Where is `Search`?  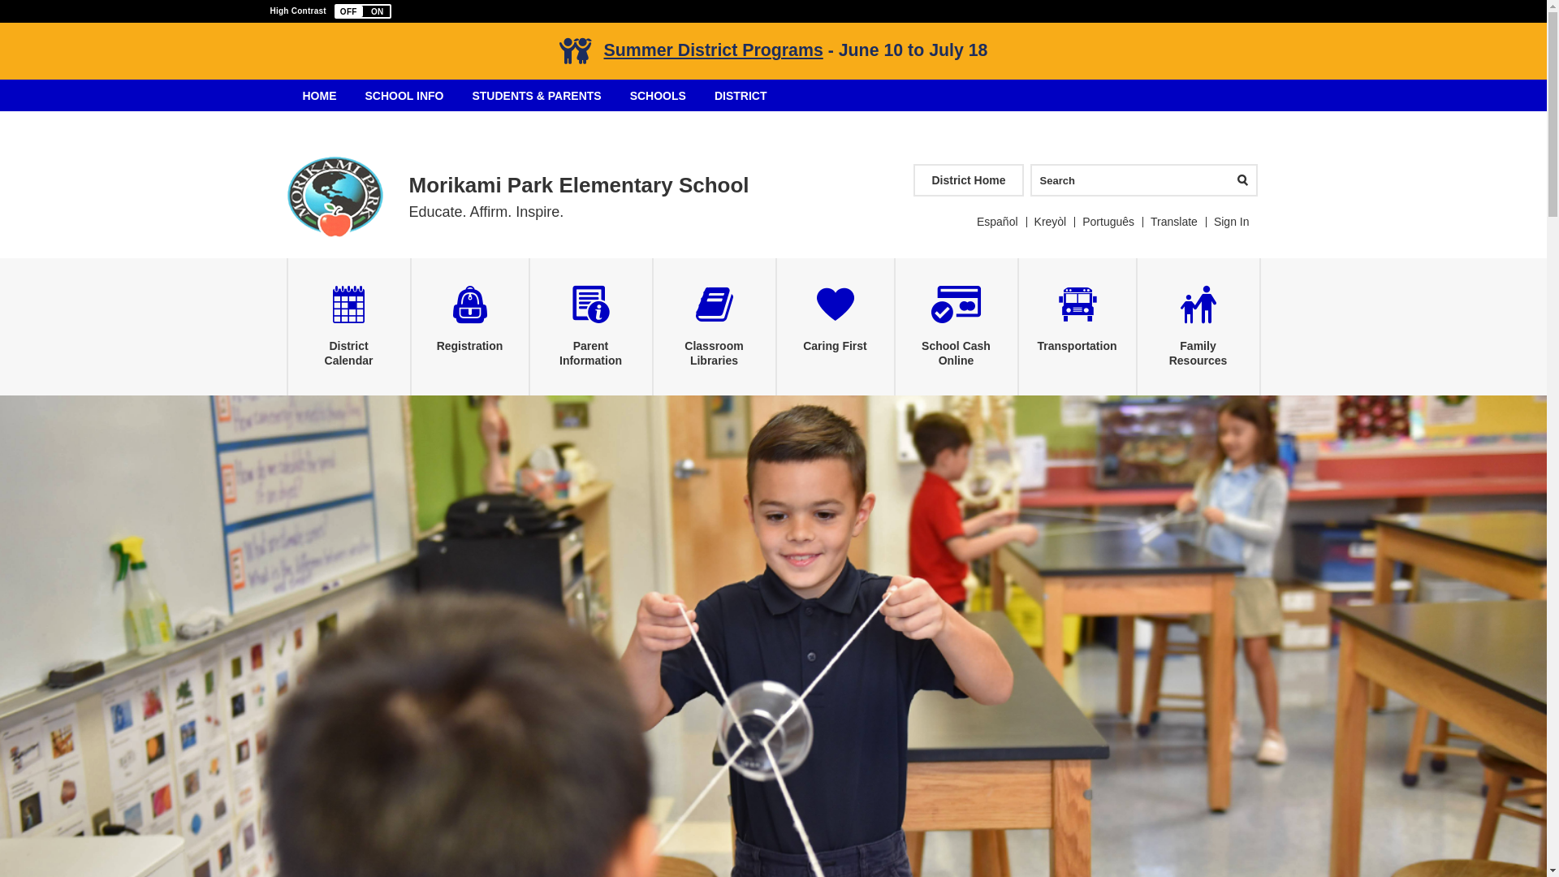
Search is located at coordinates (1121, 180).